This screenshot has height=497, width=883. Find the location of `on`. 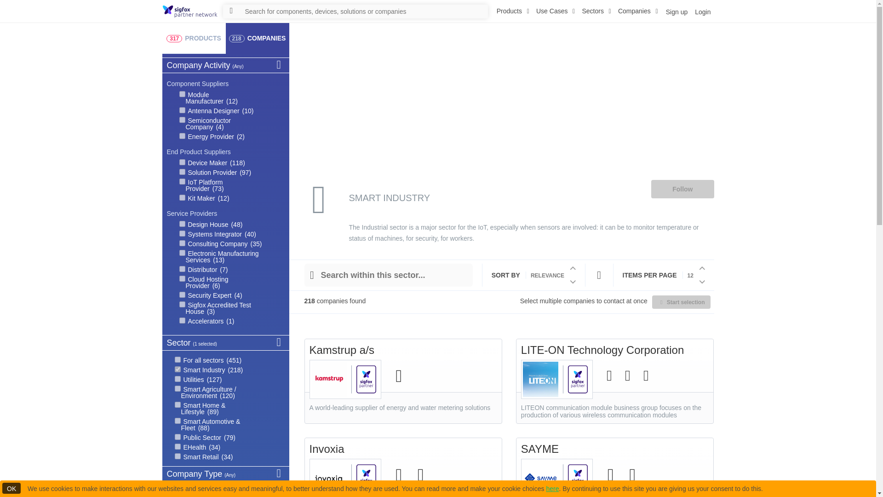

on is located at coordinates (182, 181).